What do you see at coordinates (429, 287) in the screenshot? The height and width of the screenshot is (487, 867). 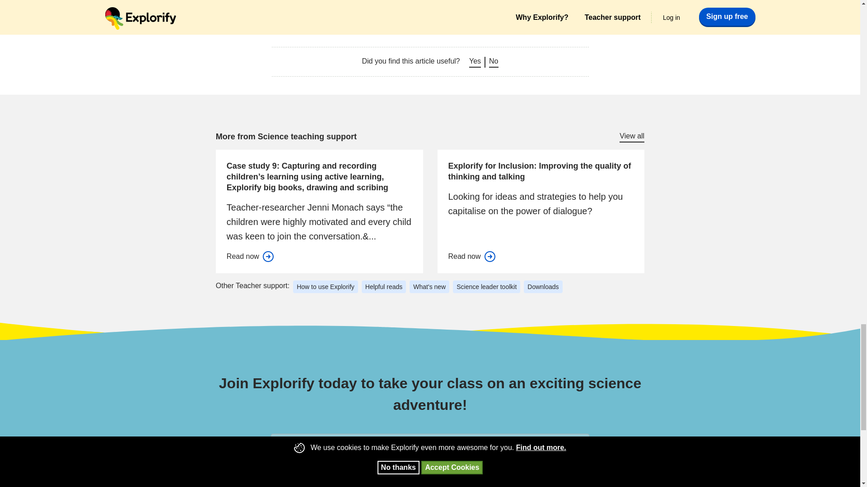 I see `What's new` at bounding box center [429, 287].